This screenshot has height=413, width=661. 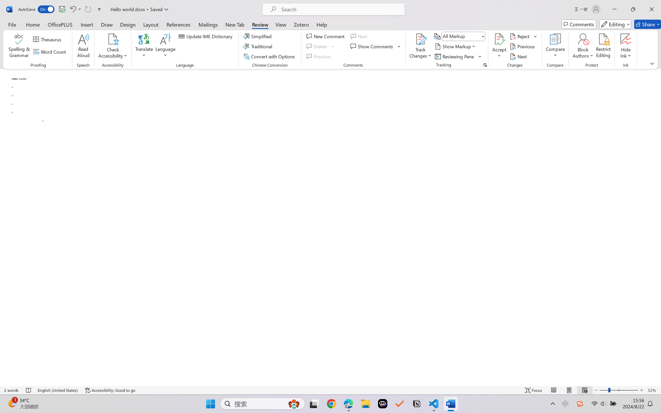 What do you see at coordinates (321, 24) in the screenshot?
I see `Help` at bounding box center [321, 24].